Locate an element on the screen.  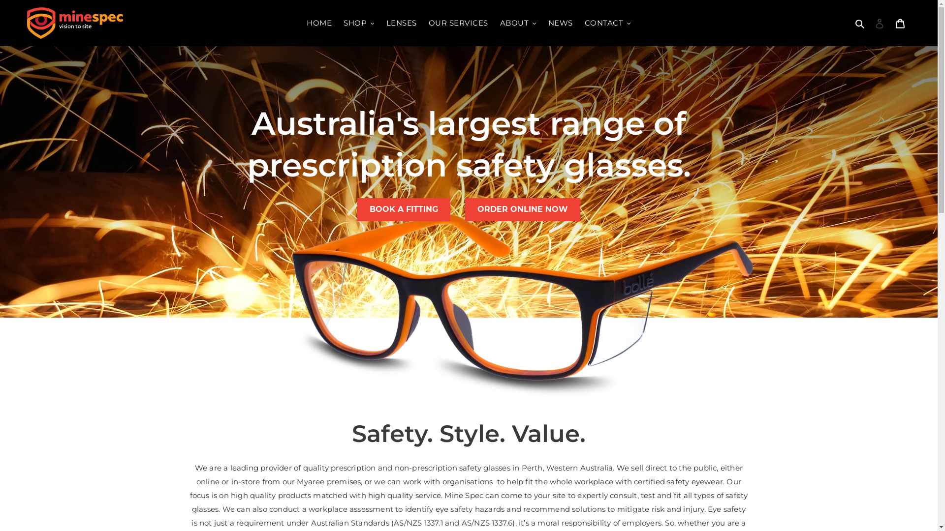
Search is located at coordinates (860, 24).